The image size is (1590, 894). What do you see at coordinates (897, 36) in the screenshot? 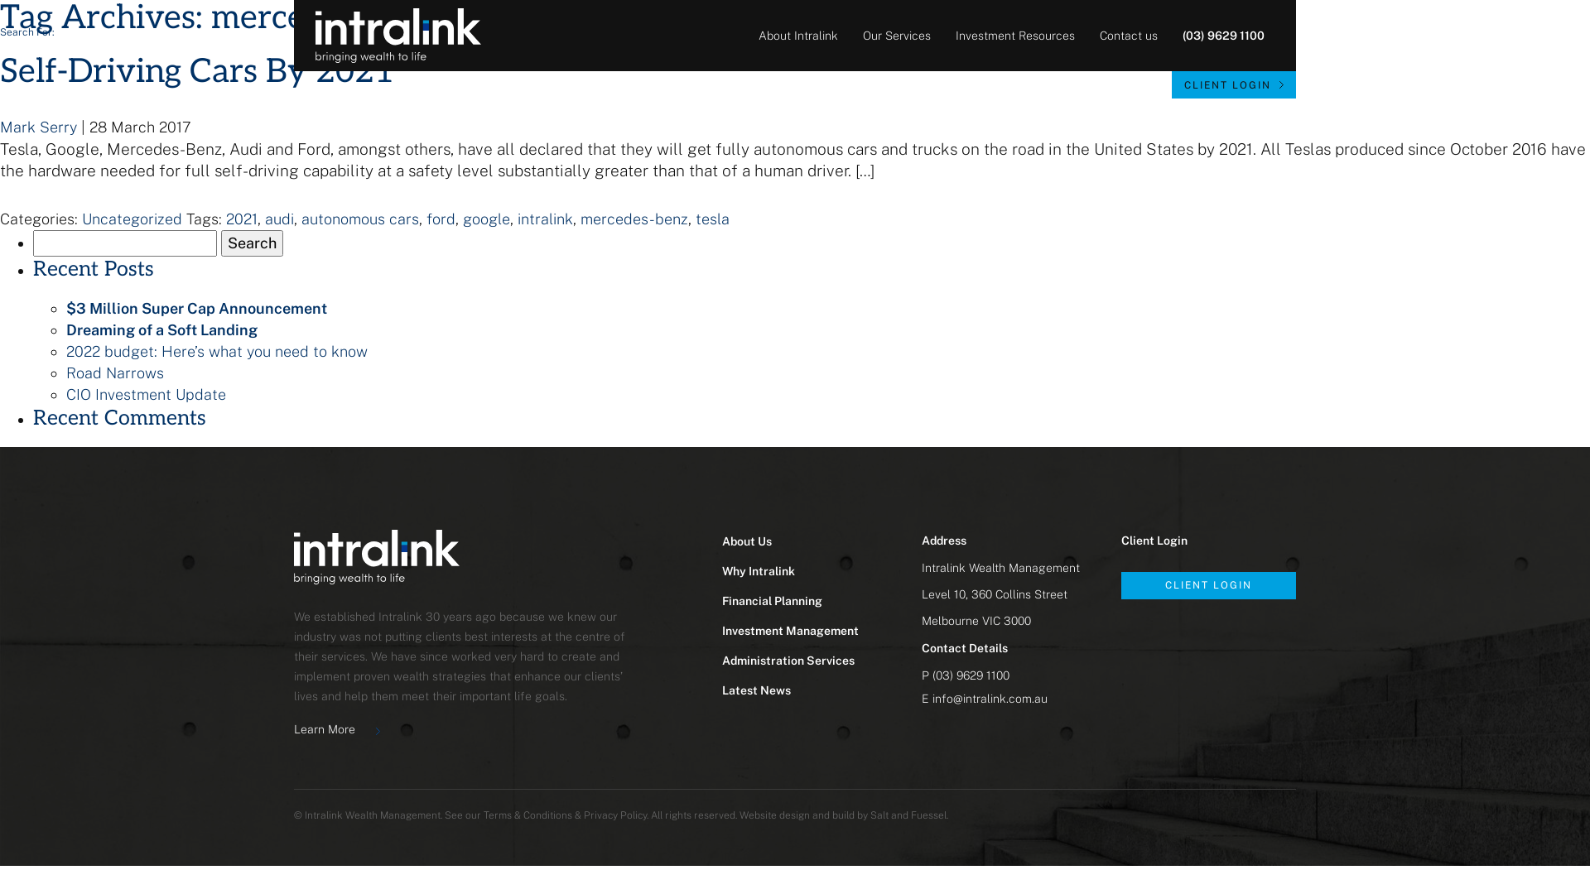
I see `Our Services` at bounding box center [897, 36].